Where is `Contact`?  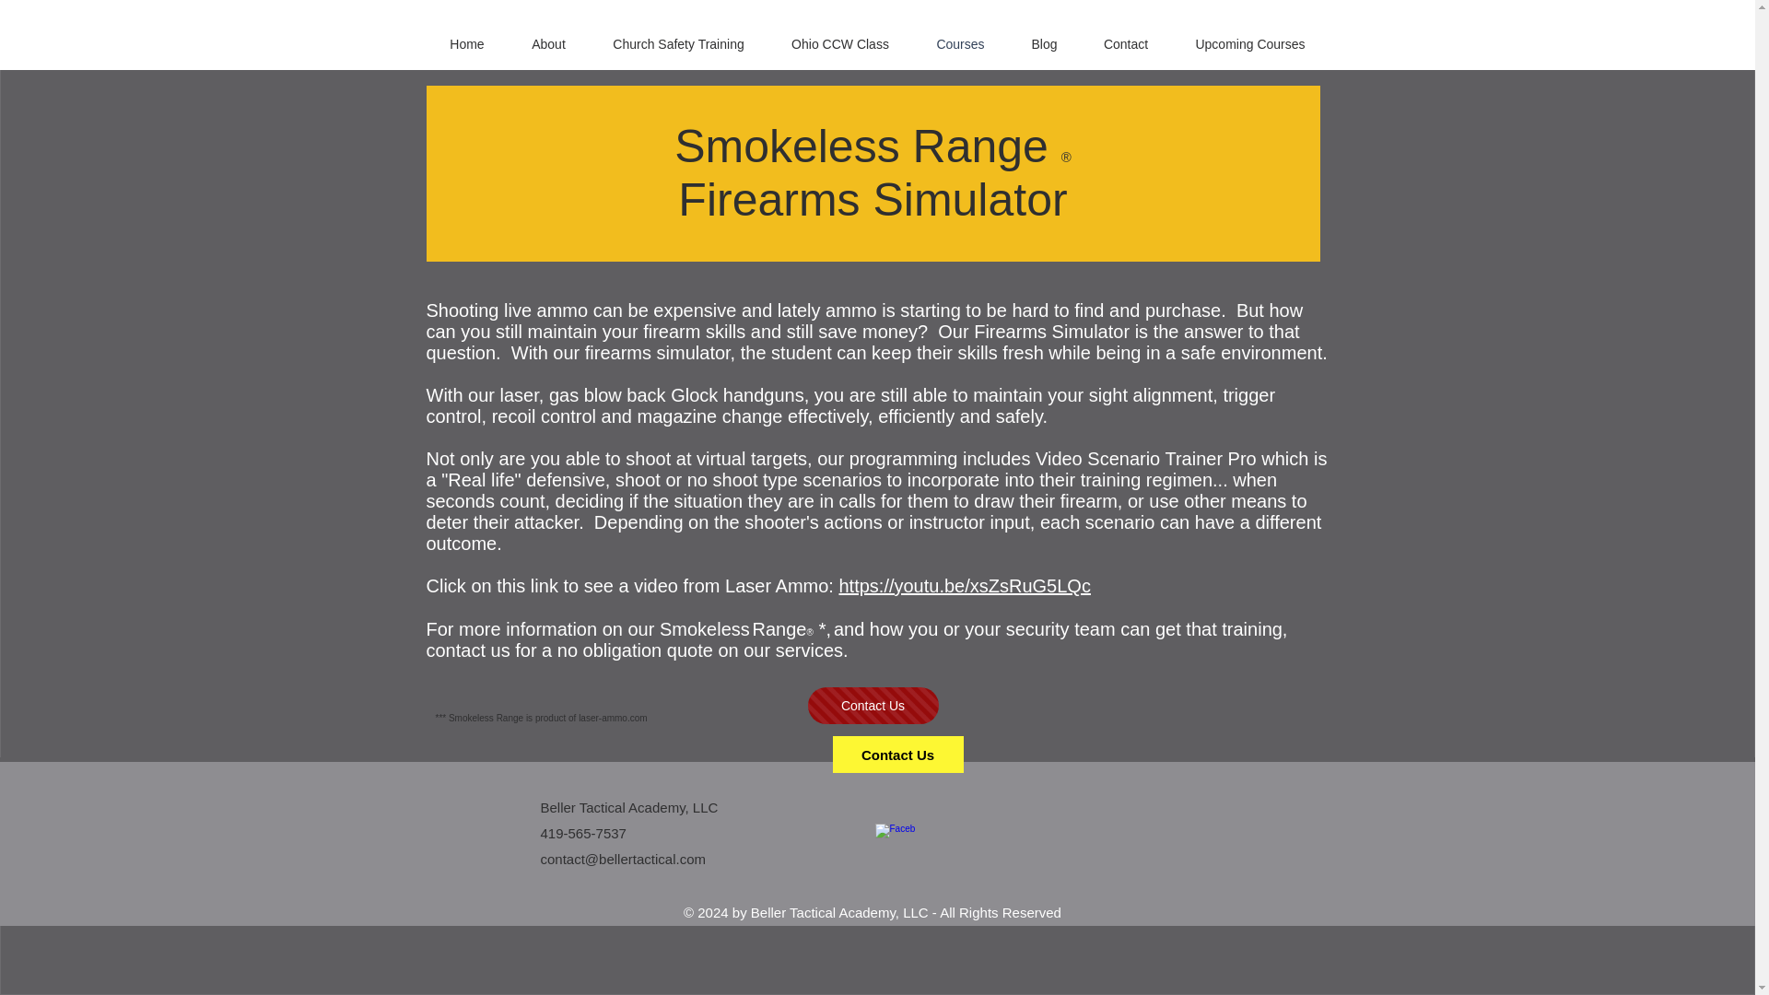
Contact is located at coordinates (1125, 44).